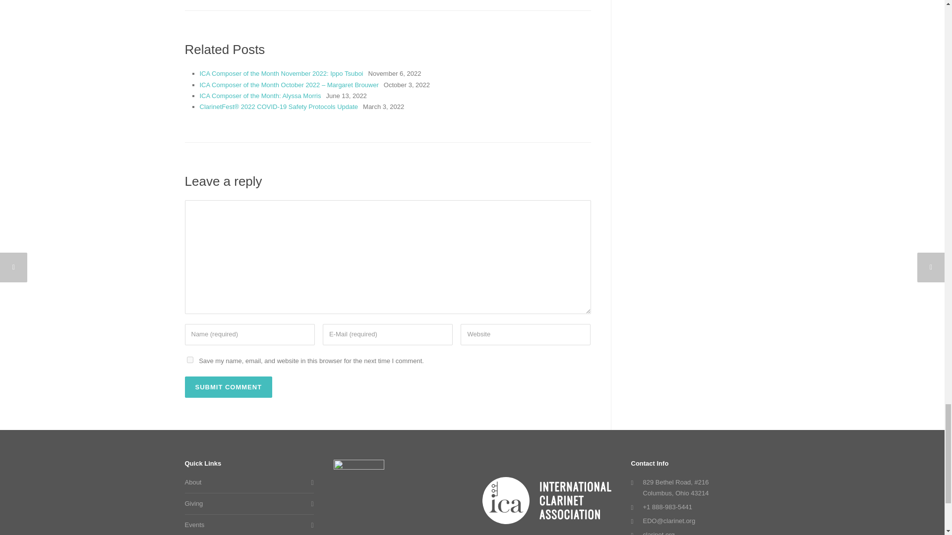 The width and height of the screenshot is (952, 535). What do you see at coordinates (189, 360) in the screenshot?
I see `yes` at bounding box center [189, 360].